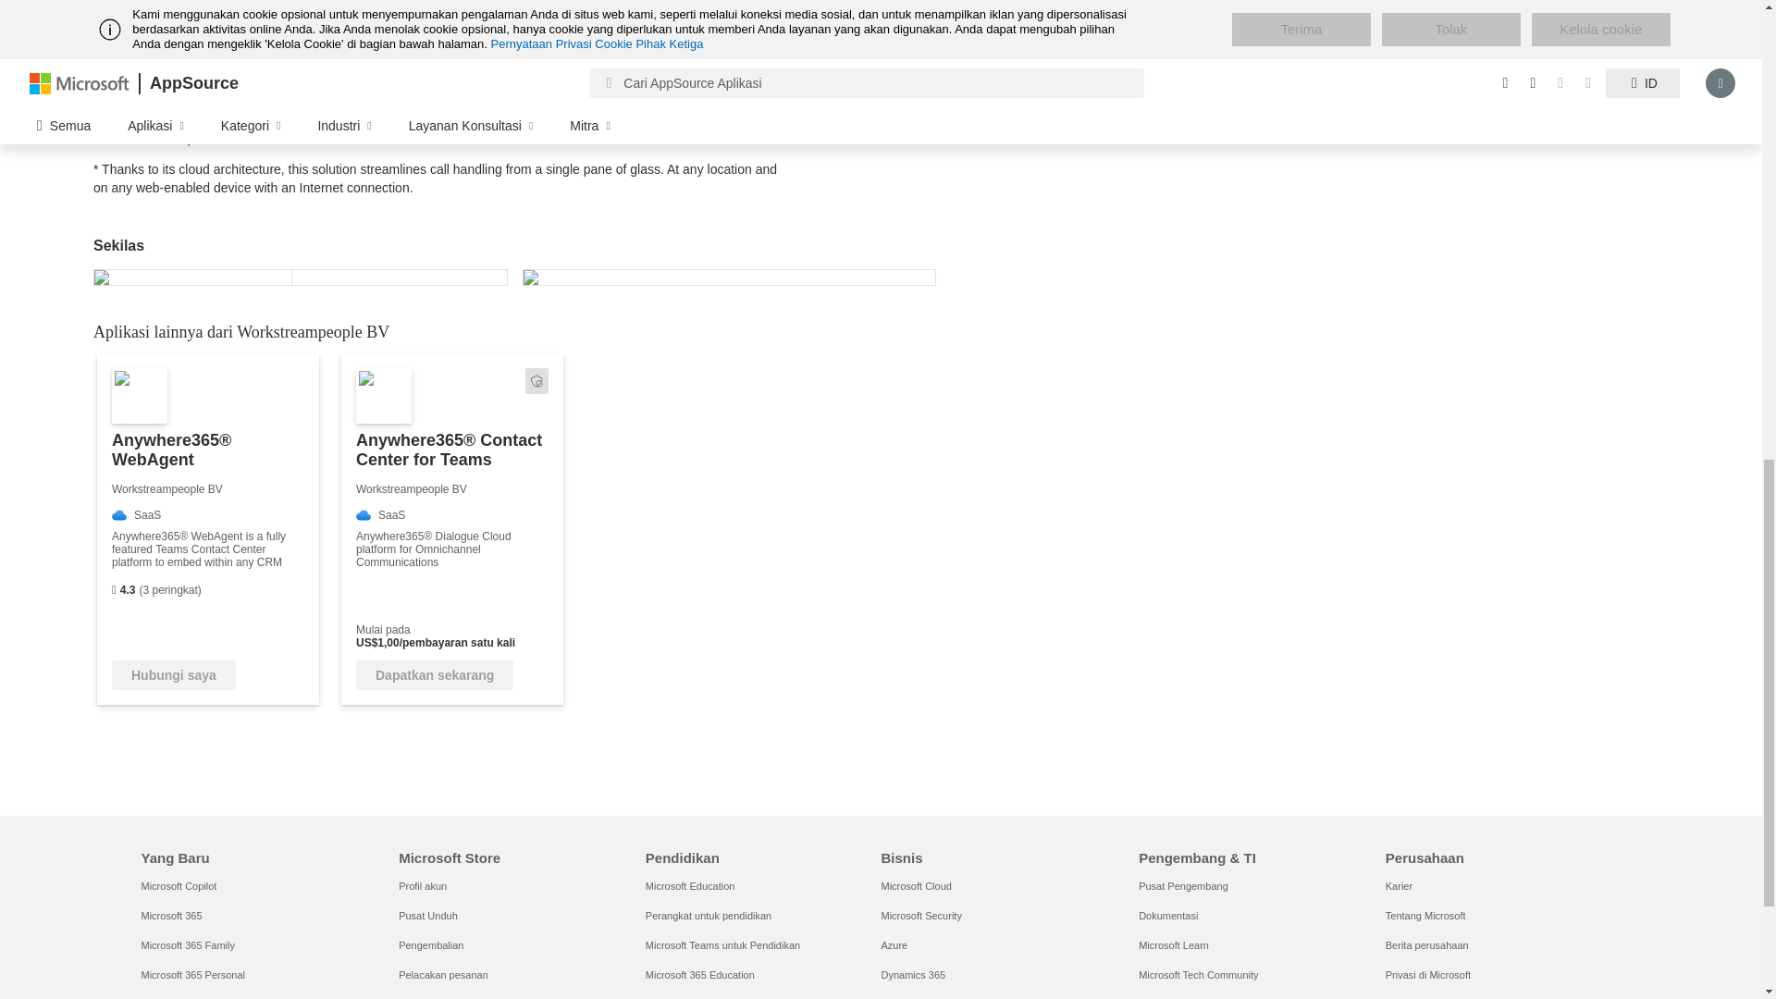 This screenshot has width=1776, height=999. What do you see at coordinates (174, 675) in the screenshot?
I see `Hubungi saya` at bounding box center [174, 675].